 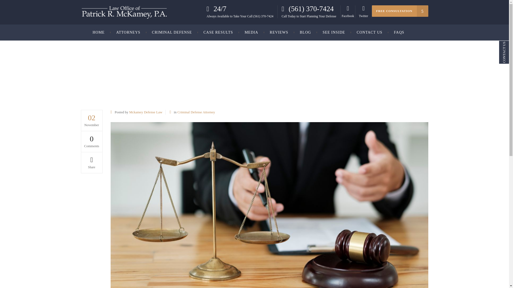 What do you see at coordinates (251, 33) in the screenshot?
I see `MEDIA` at bounding box center [251, 33].